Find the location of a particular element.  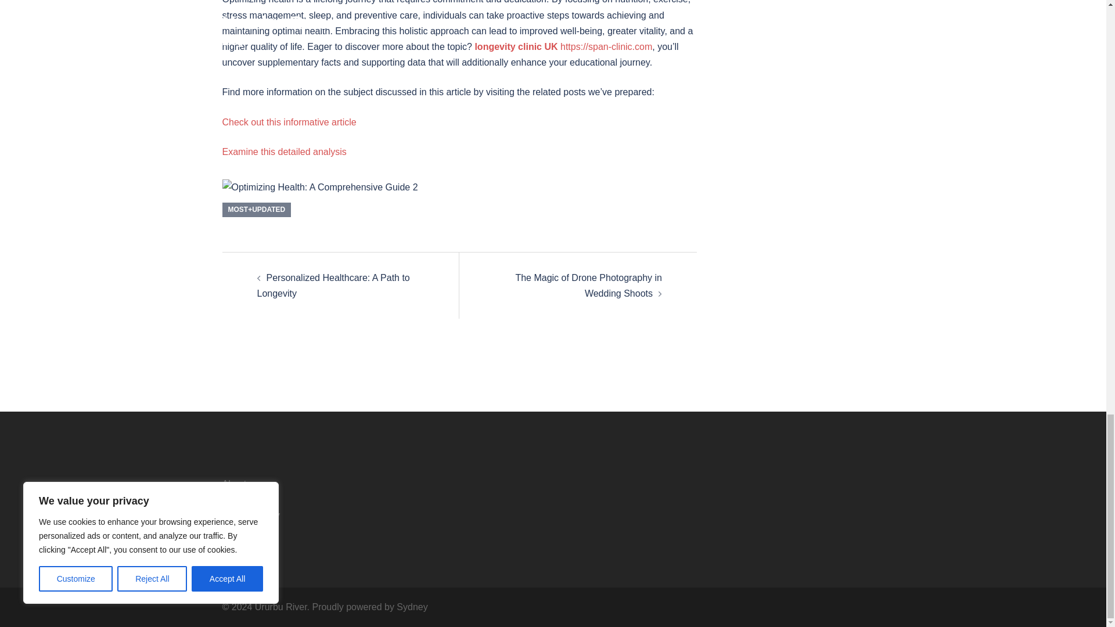

Check out this informative article is located at coordinates (289, 122).